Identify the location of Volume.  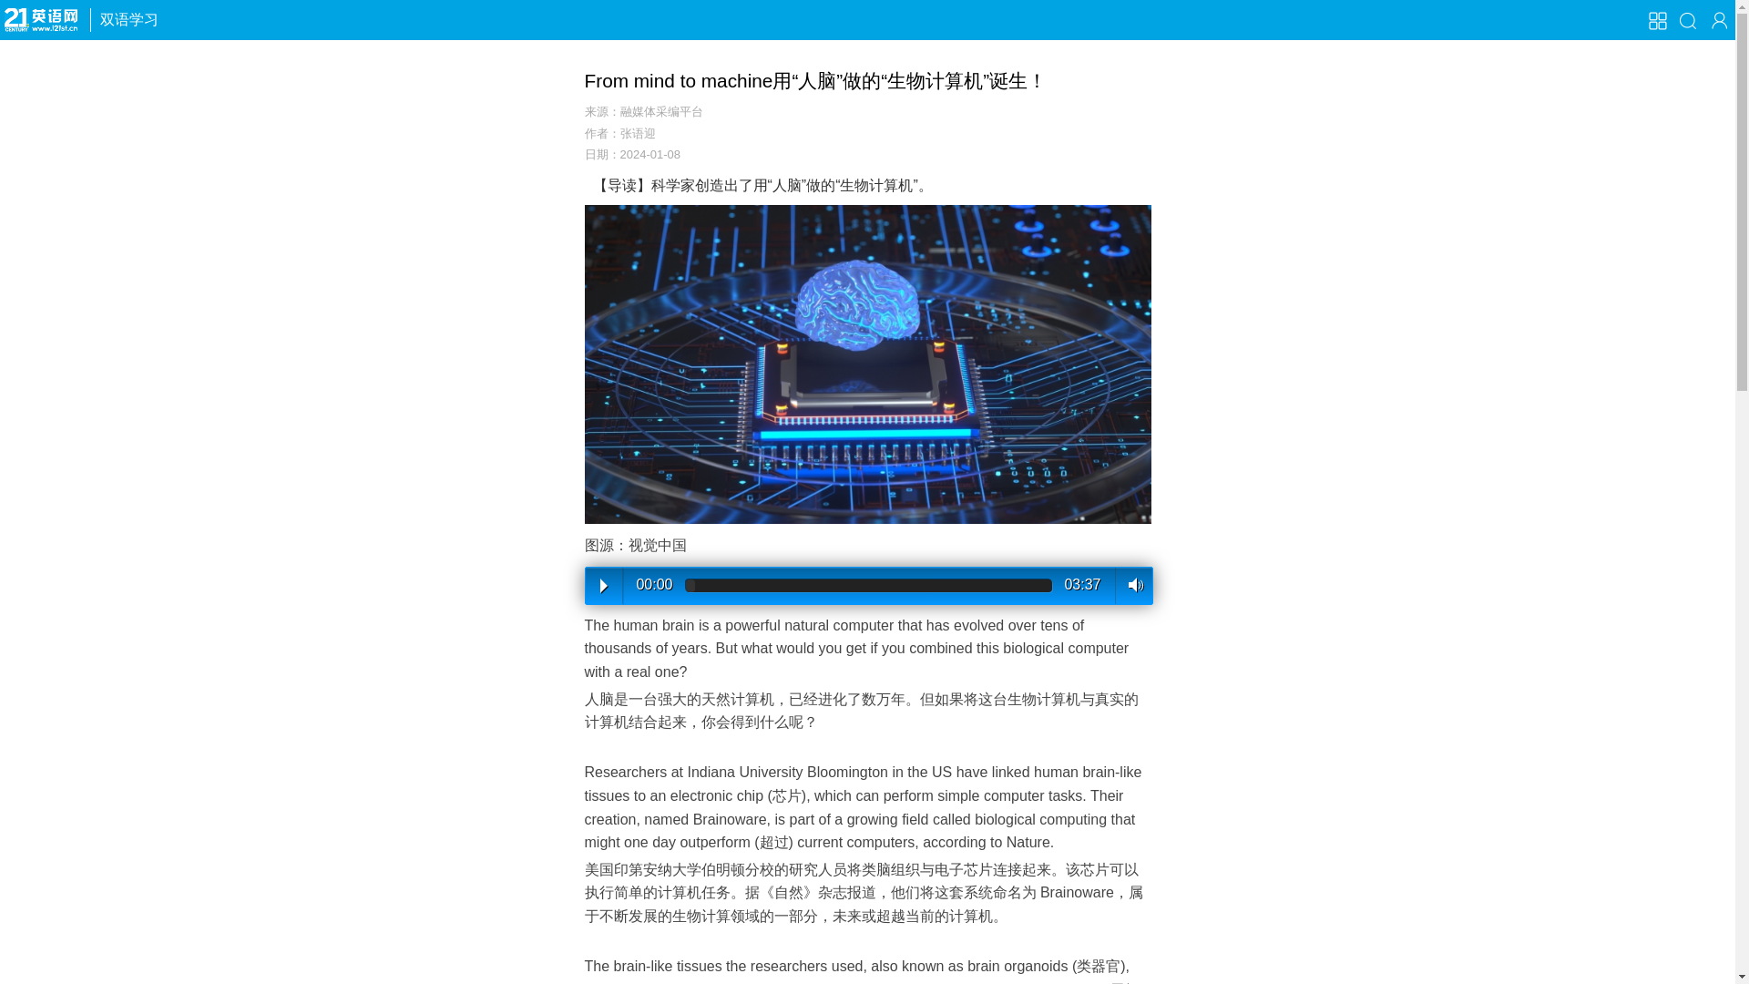
(1133, 586).